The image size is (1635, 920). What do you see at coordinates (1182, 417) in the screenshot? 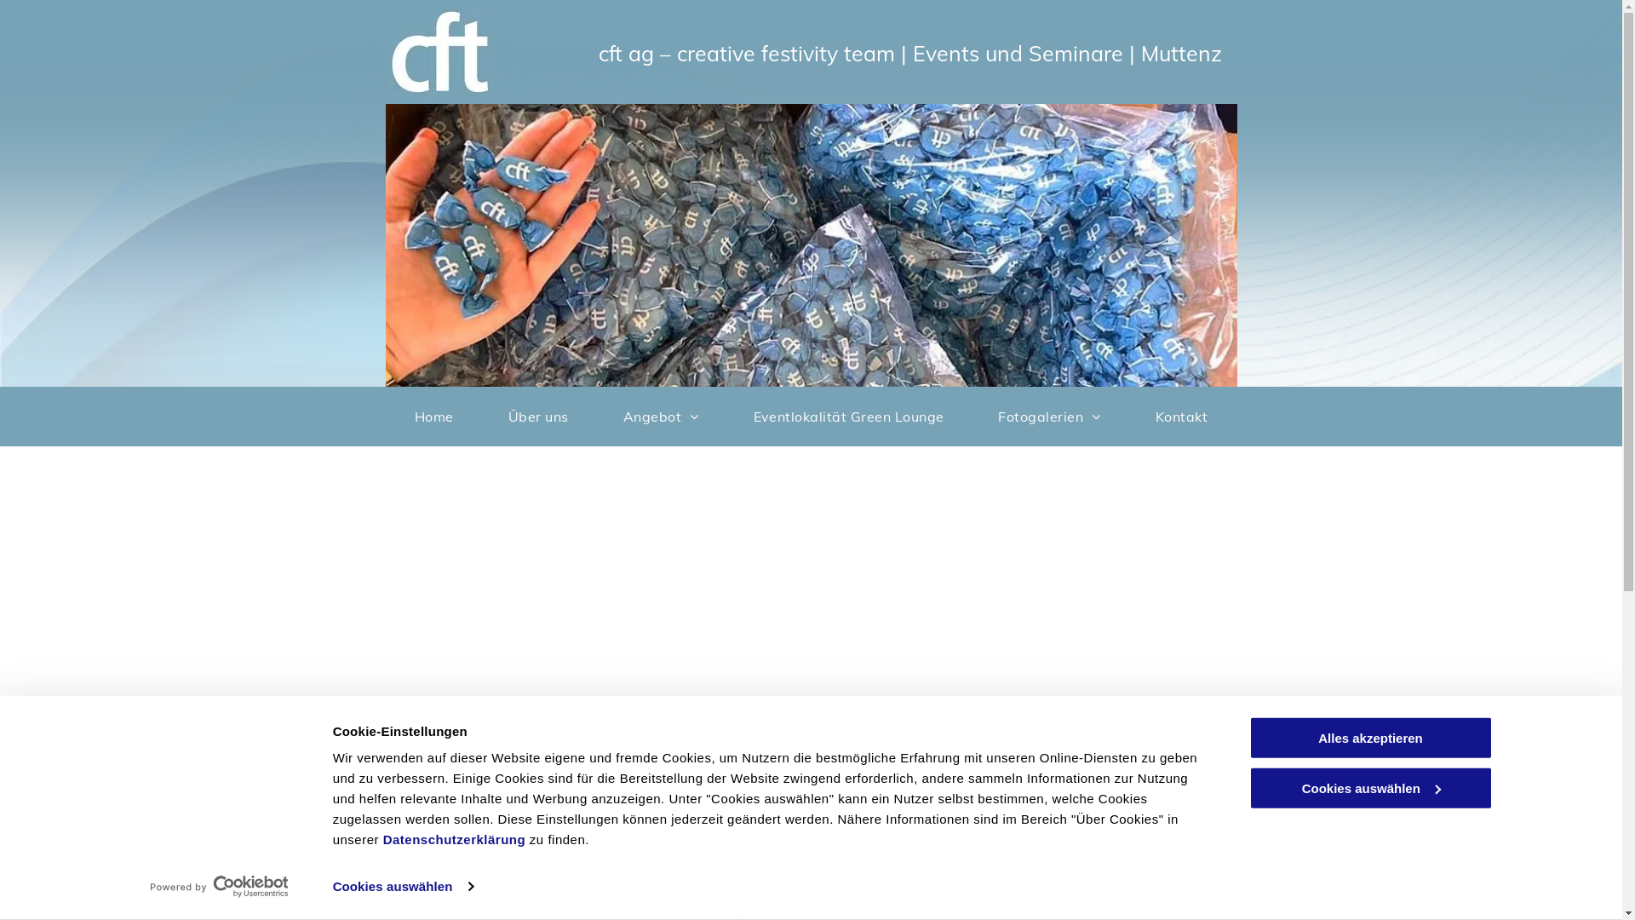
I see `Kontakt` at bounding box center [1182, 417].